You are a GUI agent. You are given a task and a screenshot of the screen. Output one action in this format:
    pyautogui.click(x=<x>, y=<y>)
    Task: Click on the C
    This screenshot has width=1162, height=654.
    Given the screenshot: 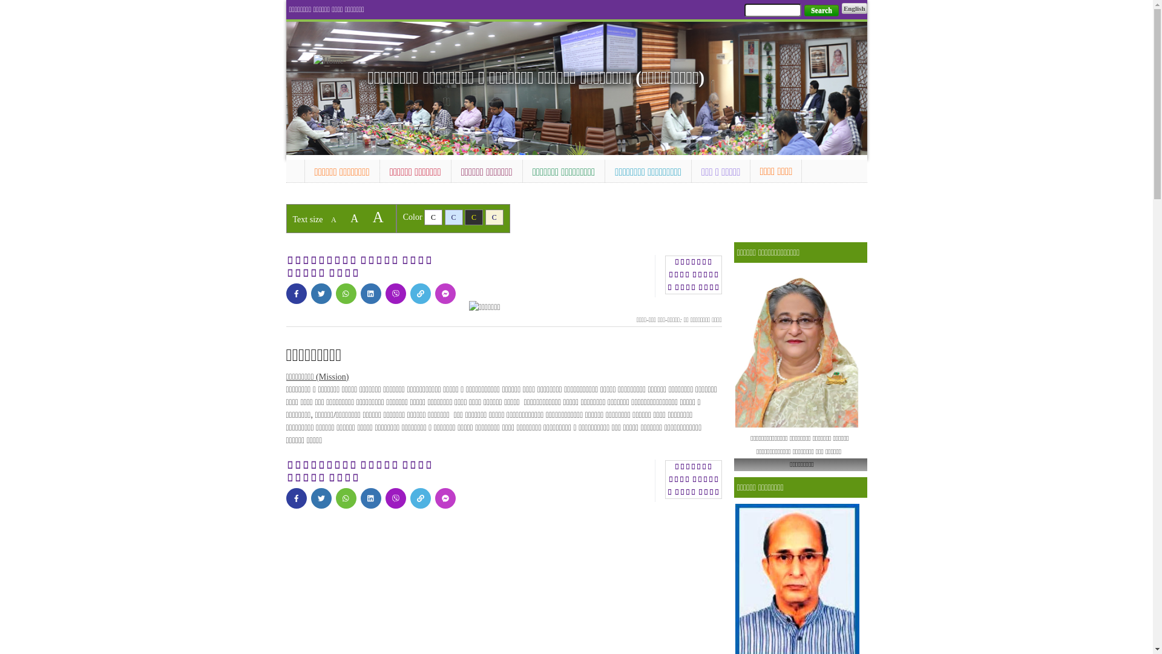 What is the action you would take?
    pyautogui.click(x=494, y=217)
    